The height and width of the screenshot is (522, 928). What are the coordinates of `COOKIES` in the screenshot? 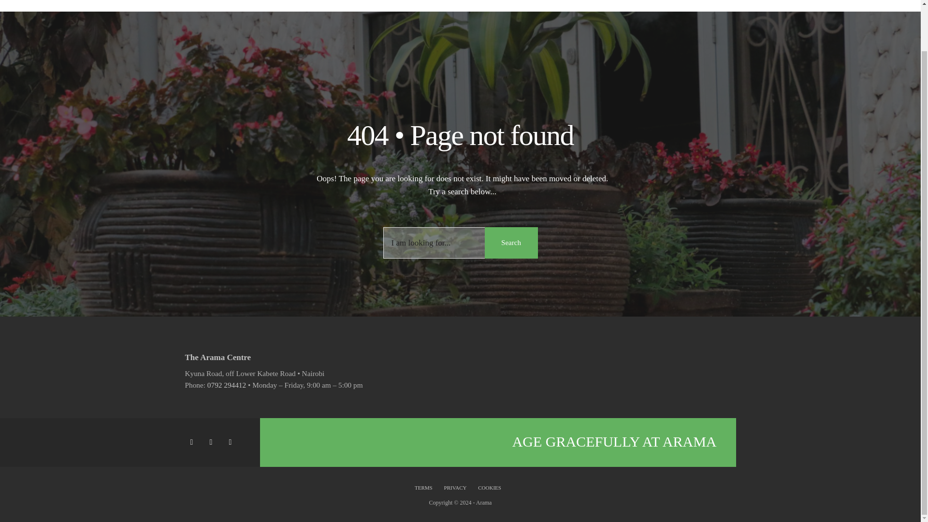 It's located at (489, 487).